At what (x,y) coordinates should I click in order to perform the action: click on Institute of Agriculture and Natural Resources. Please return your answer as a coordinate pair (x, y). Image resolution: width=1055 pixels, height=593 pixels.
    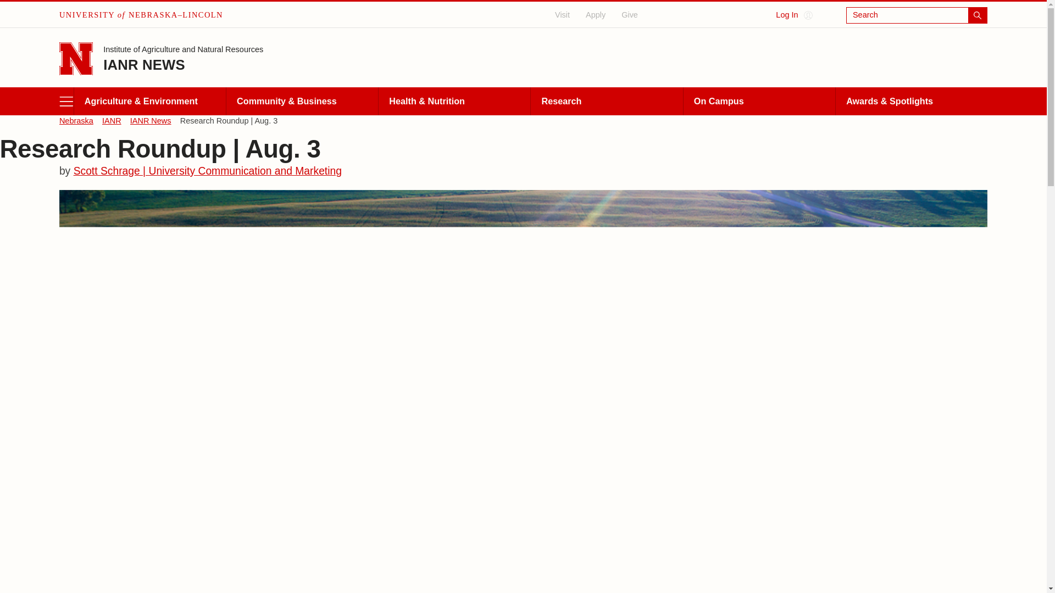
    Looking at the image, I should click on (183, 51).